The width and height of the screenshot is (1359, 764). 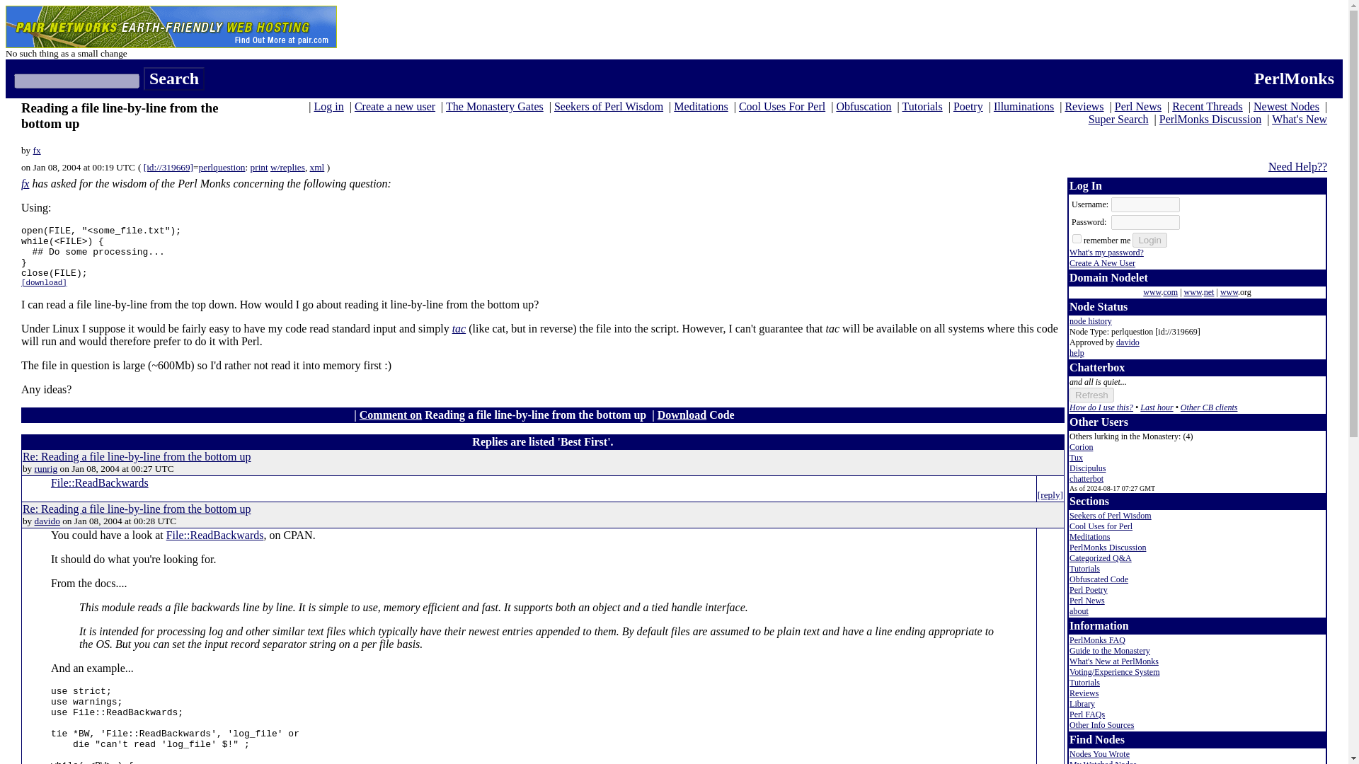 I want to click on Obfuscation, so click(x=864, y=106).